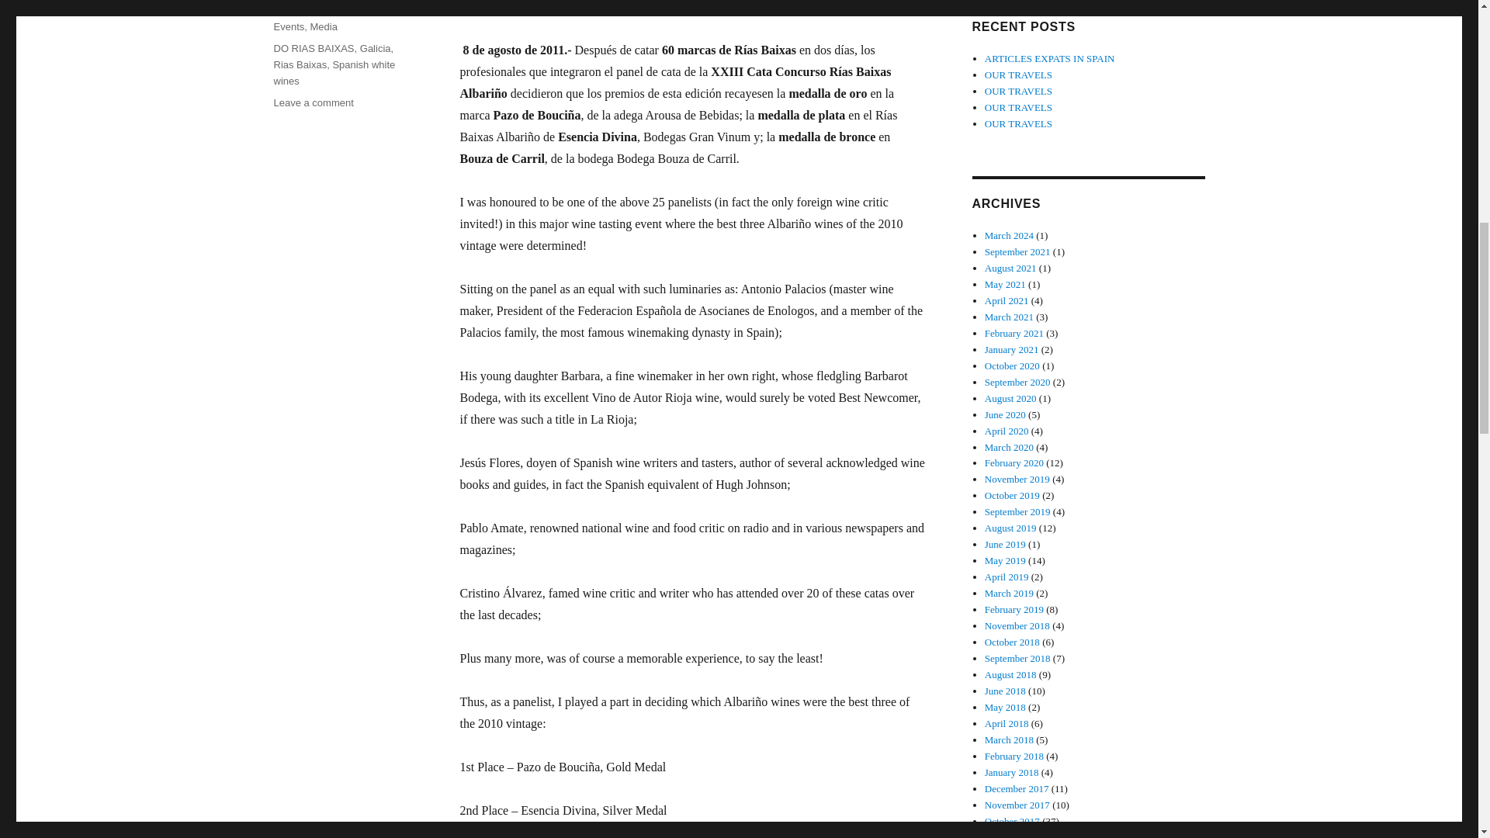 Image resolution: width=1490 pixels, height=838 pixels. What do you see at coordinates (314, 48) in the screenshot?
I see `DO RIAS BAIXAS` at bounding box center [314, 48].